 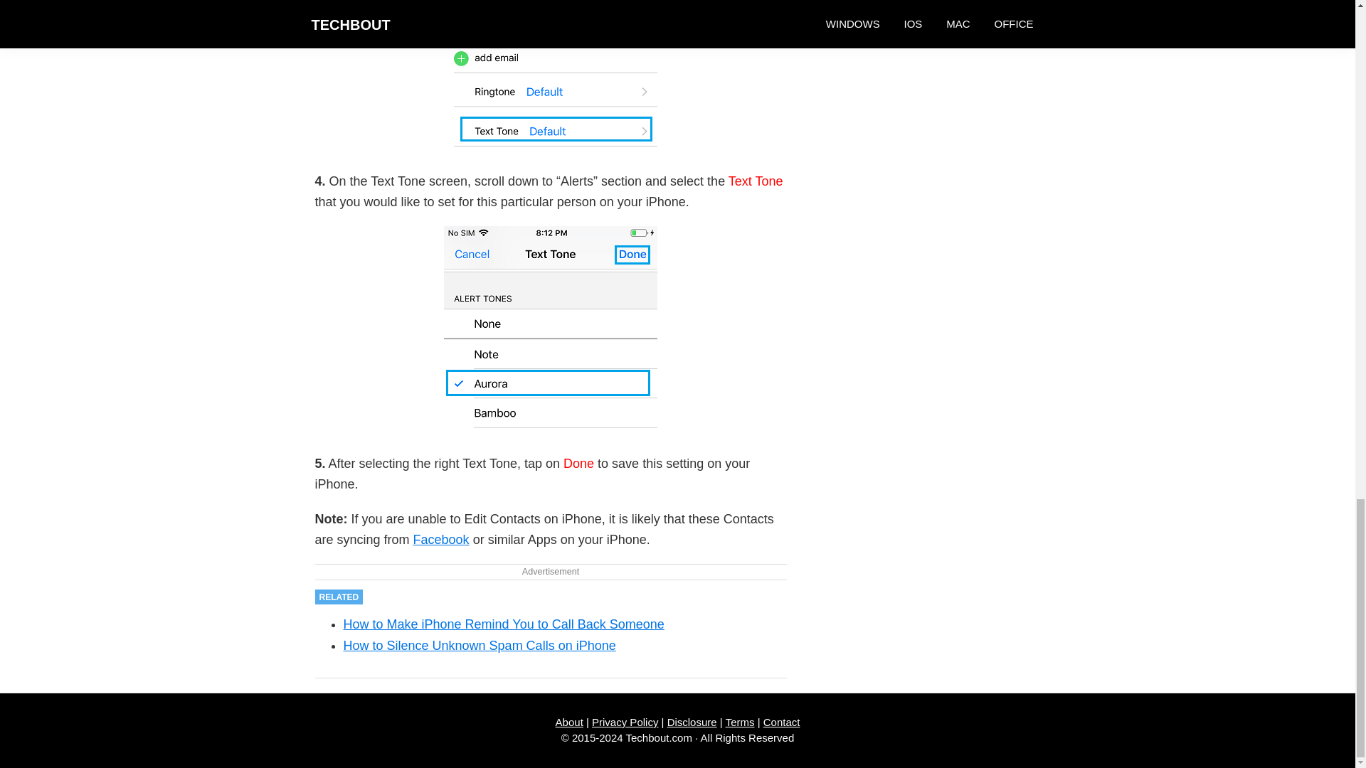 I want to click on Privacy Policy, so click(x=625, y=721).